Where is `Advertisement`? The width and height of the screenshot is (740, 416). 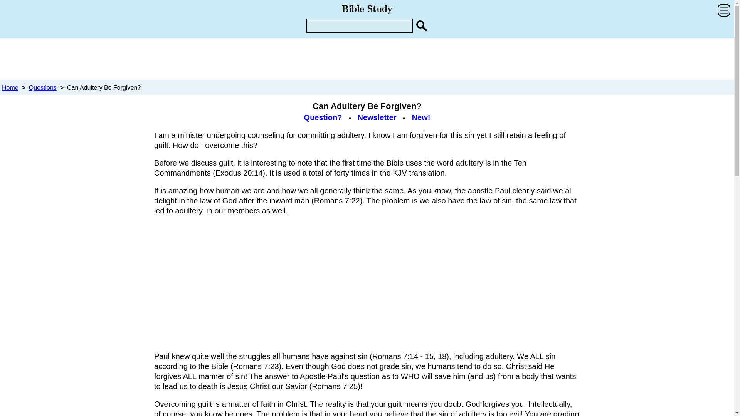 Advertisement is located at coordinates (367, 58).